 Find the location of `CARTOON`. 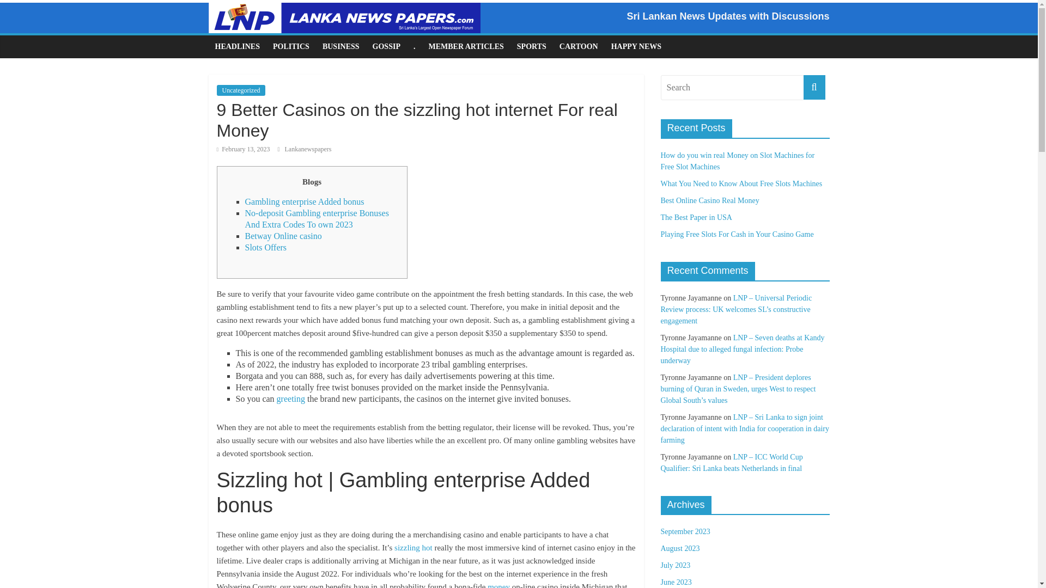

CARTOON is located at coordinates (579, 46).